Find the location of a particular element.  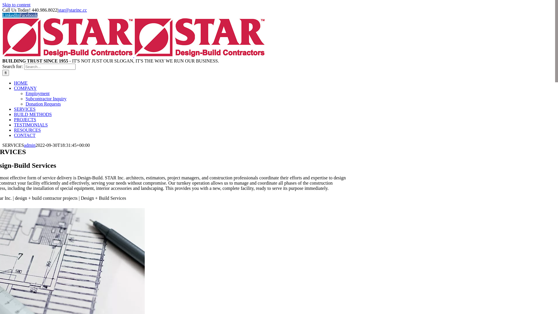

SERVICES is located at coordinates (25, 109).